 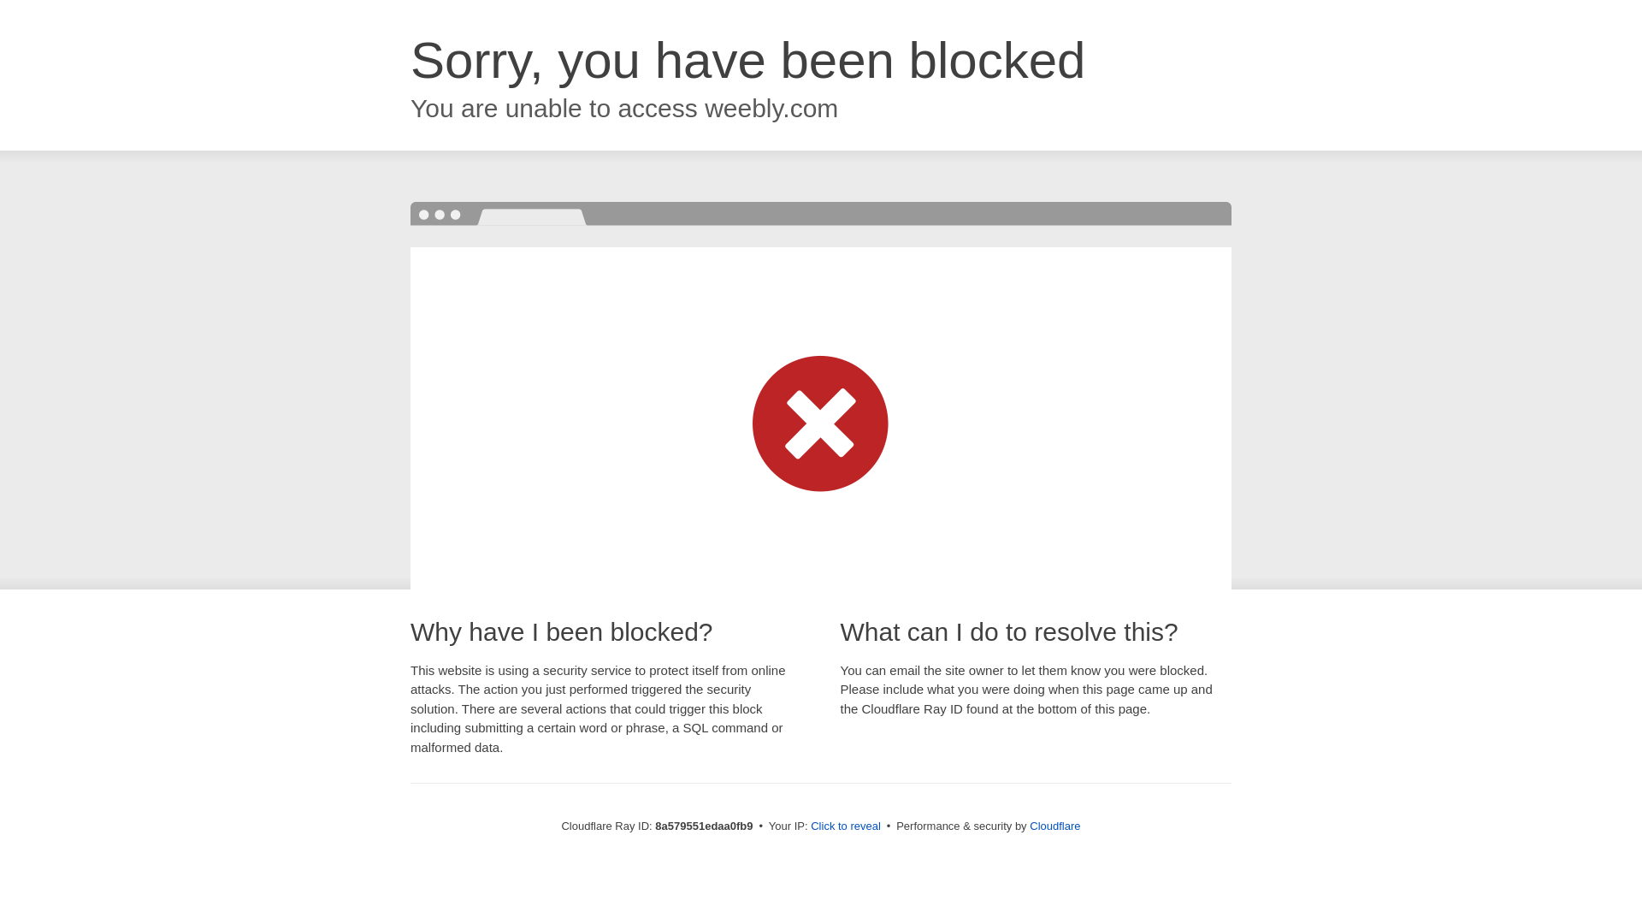 I want to click on Cloudflare, so click(x=1054, y=826).